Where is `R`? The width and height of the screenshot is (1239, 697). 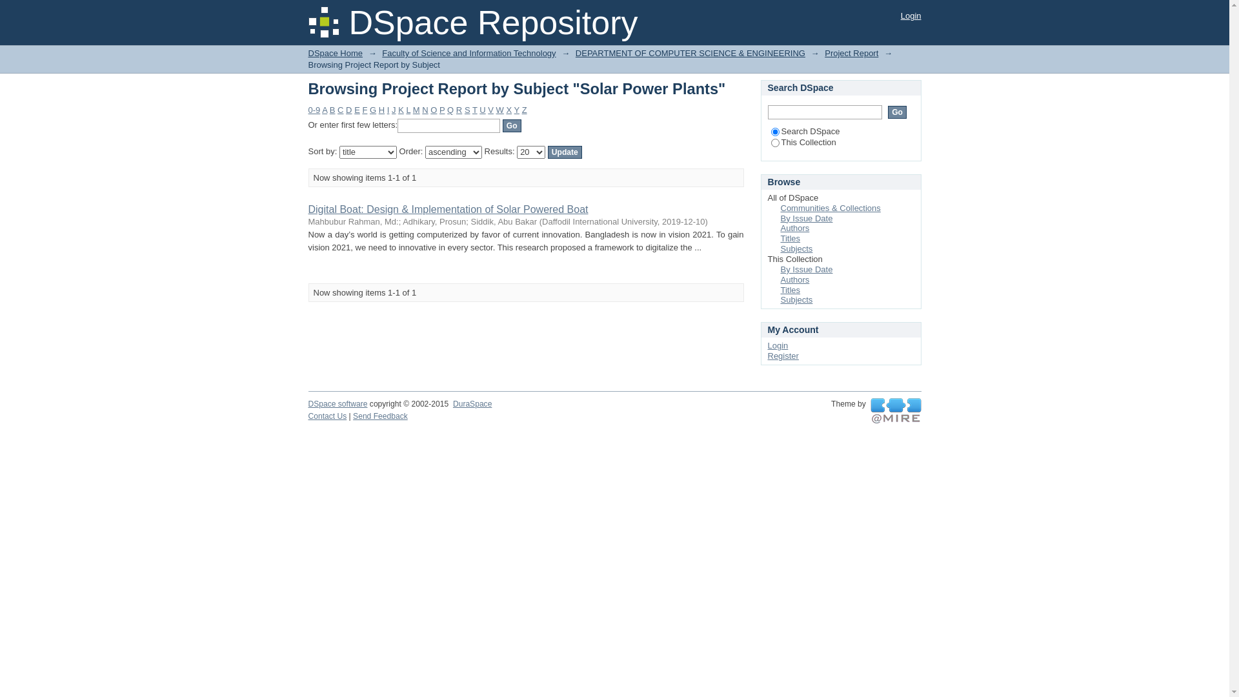 R is located at coordinates (459, 110).